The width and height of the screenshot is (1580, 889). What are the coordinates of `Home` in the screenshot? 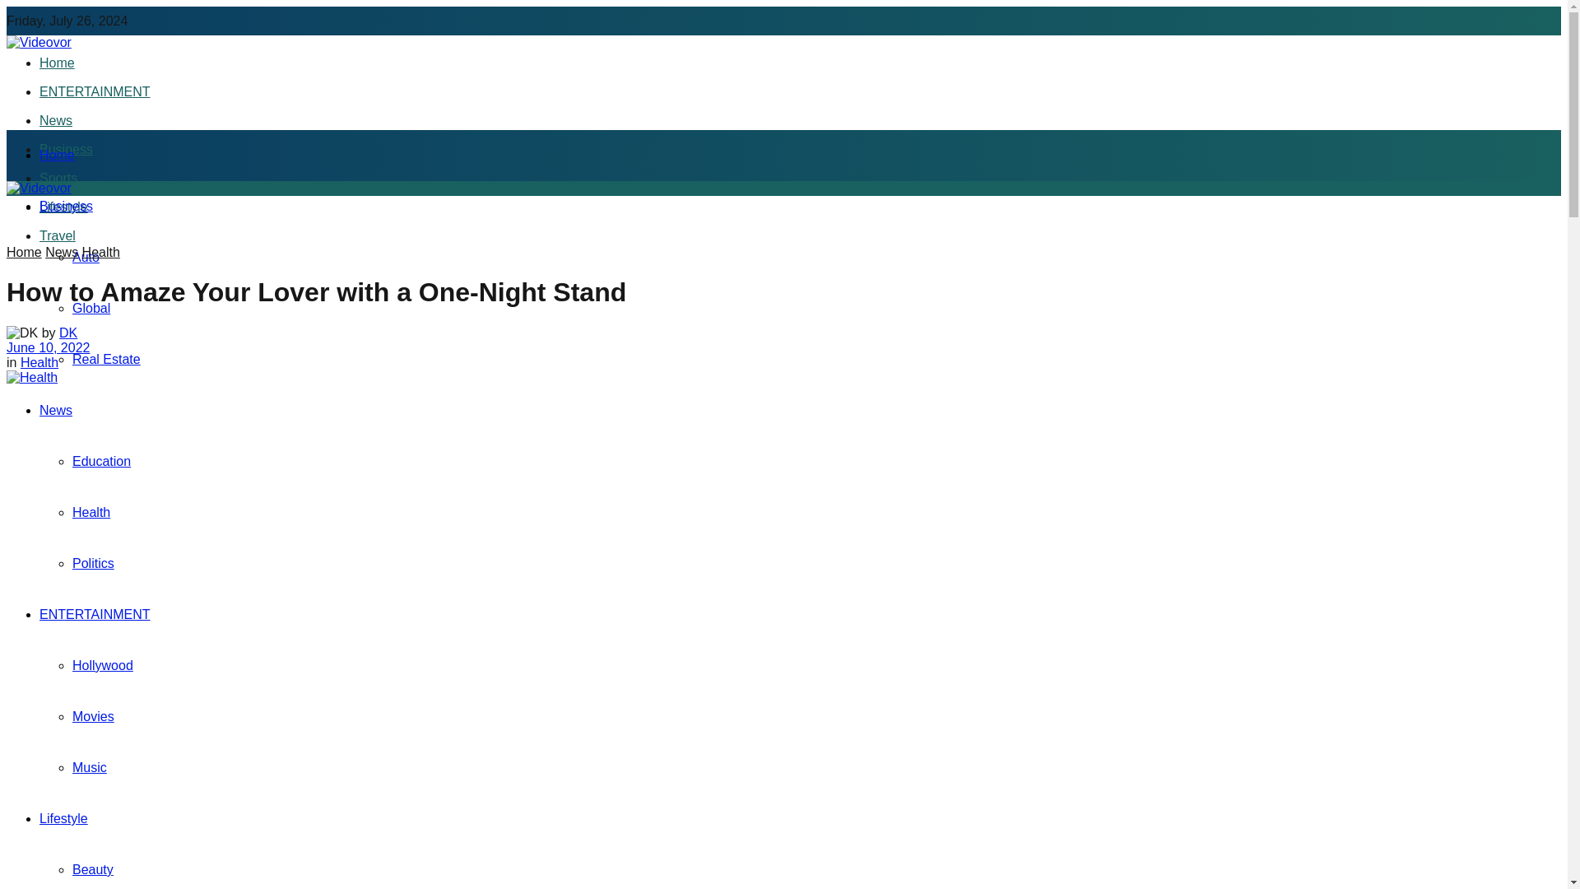 It's located at (24, 252).